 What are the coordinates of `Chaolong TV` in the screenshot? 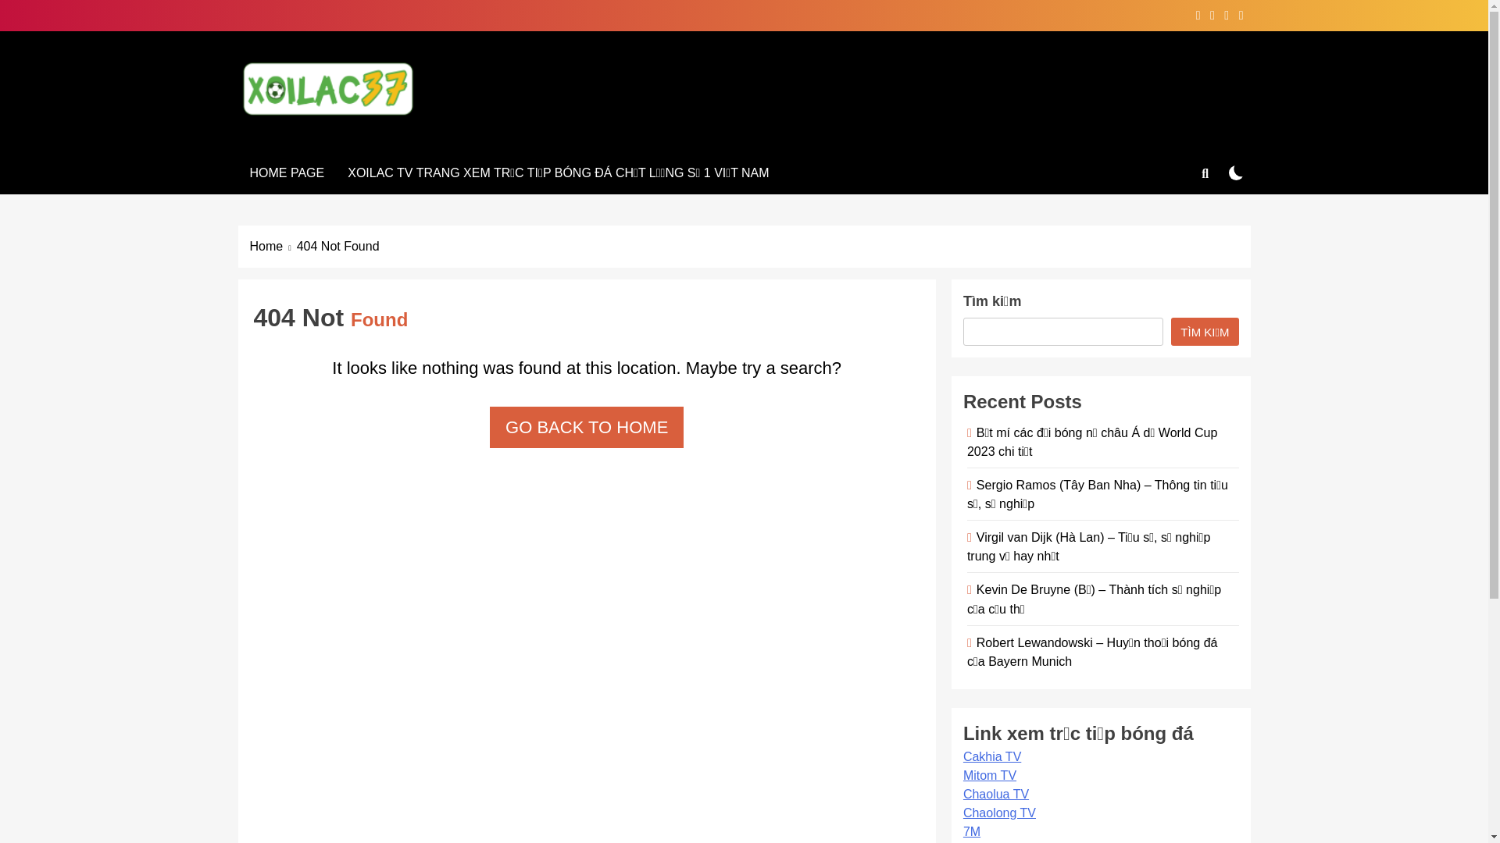 It's located at (1000, 813).